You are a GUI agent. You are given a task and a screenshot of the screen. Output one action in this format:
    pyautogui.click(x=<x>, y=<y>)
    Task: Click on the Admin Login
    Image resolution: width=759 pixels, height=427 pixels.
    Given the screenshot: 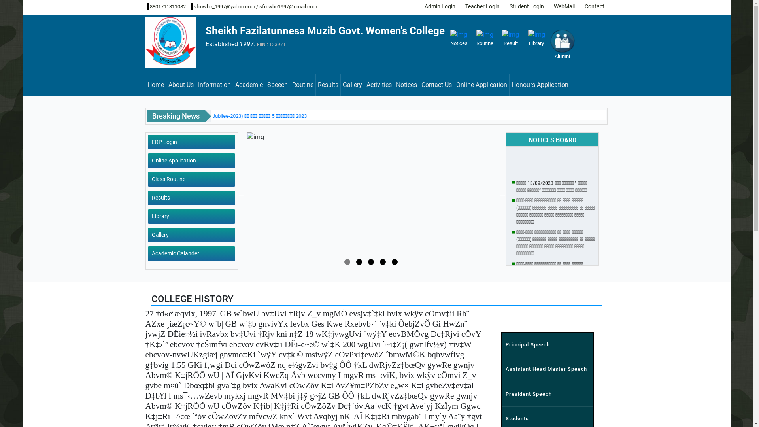 What is the action you would take?
    pyautogui.click(x=439, y=6)
    